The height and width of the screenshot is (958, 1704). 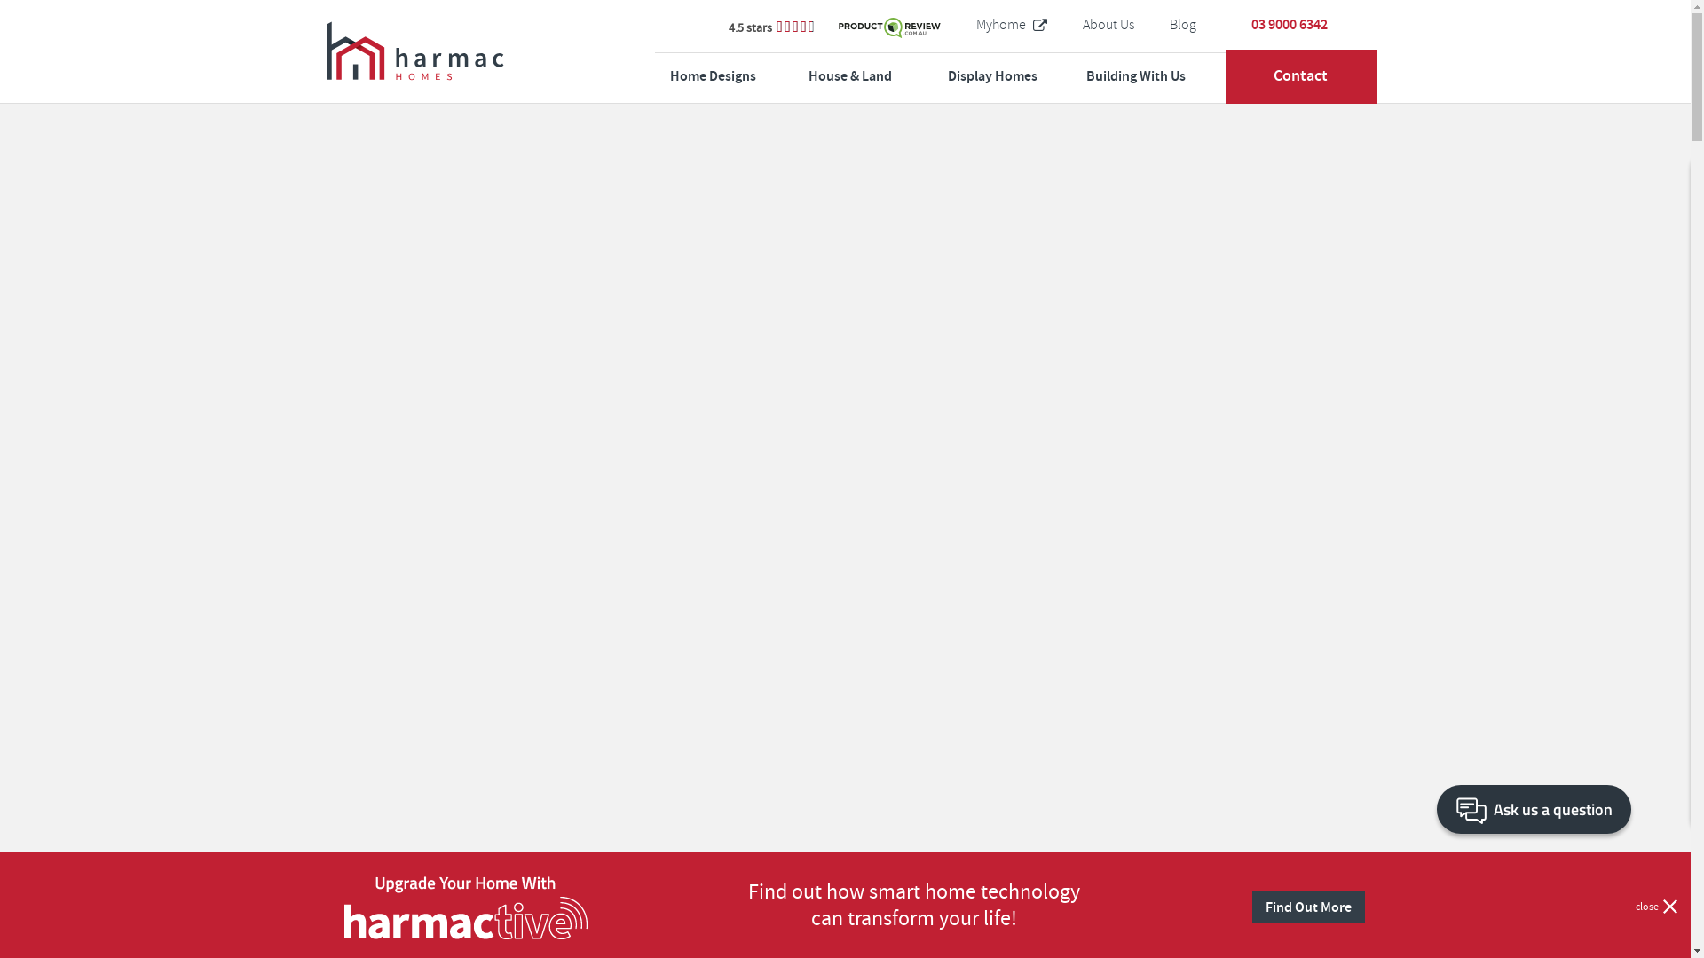 I want to click on Building With Us, so click(x=1156, y=76).